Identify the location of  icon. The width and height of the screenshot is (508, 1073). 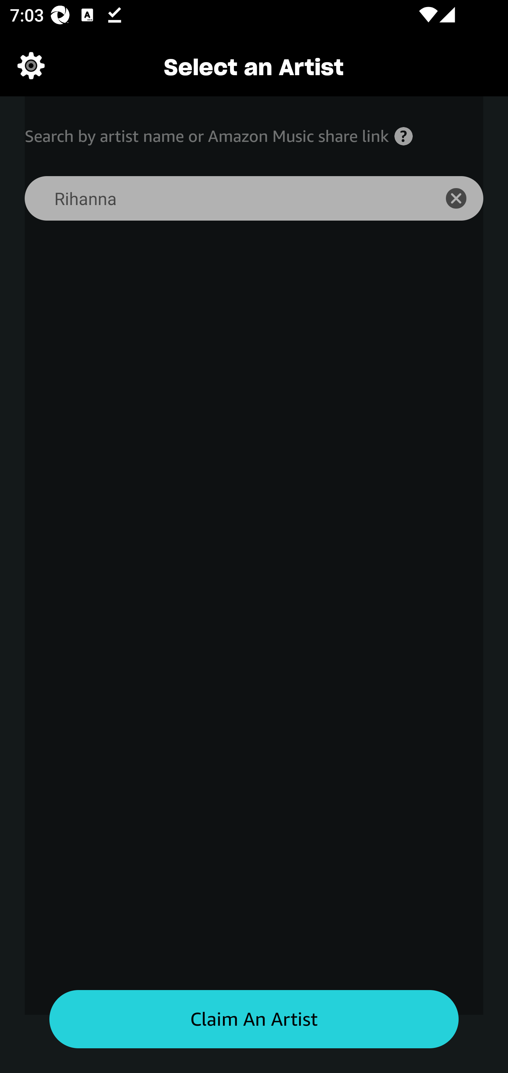
(464, 198).